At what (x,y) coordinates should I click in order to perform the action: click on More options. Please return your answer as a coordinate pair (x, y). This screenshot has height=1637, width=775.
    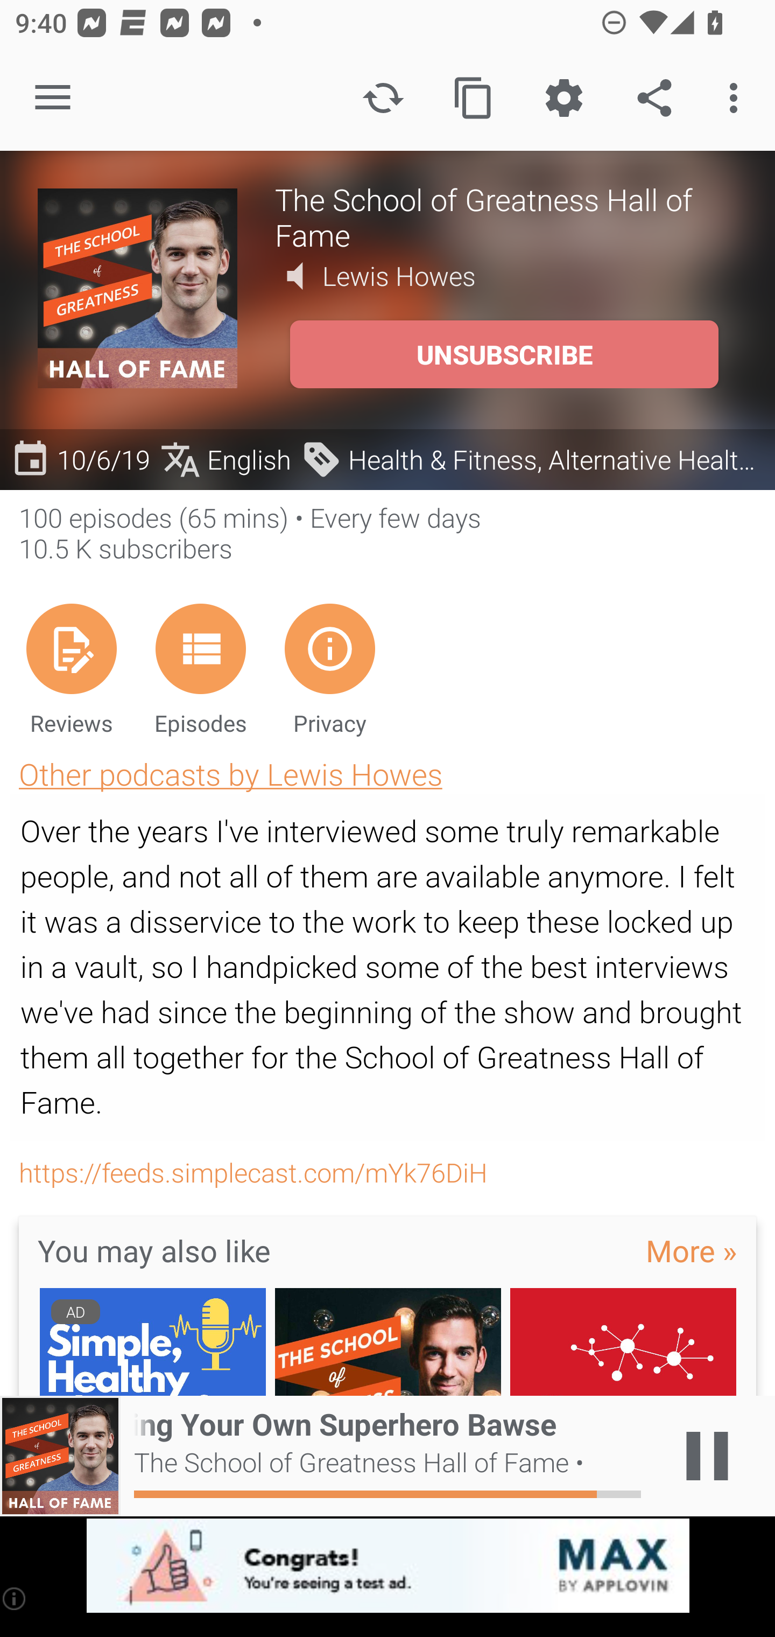
    Looking at the image, I should click on (737, 98).